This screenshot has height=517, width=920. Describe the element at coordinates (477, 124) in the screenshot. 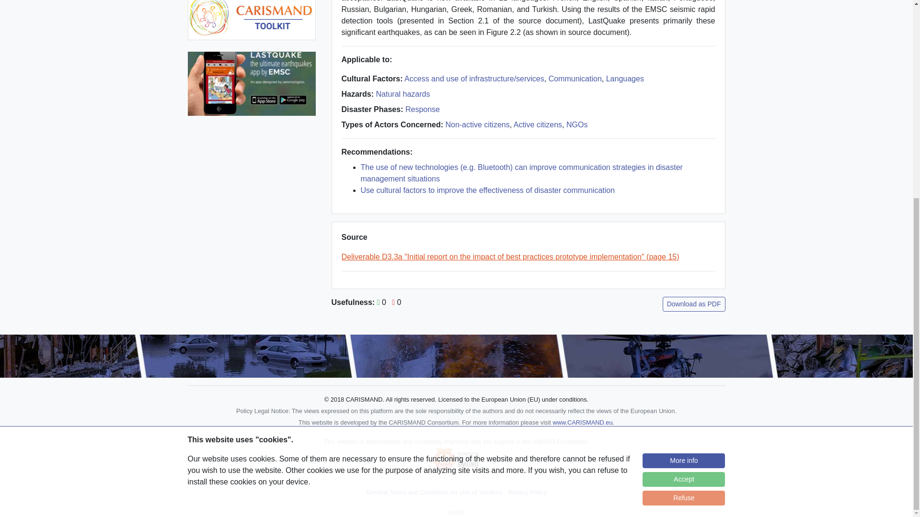

I see `Non-active citizens` at that location.